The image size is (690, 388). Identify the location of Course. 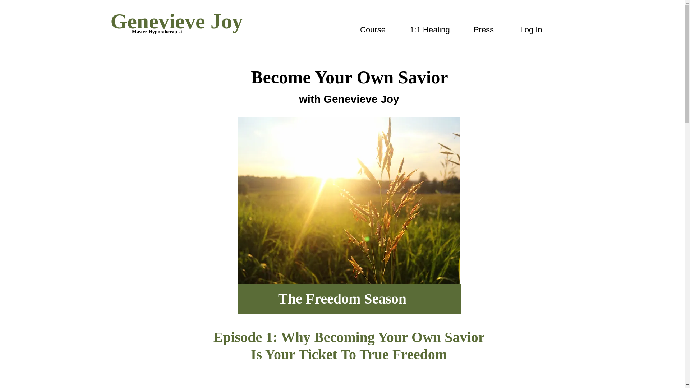
(373, 29).